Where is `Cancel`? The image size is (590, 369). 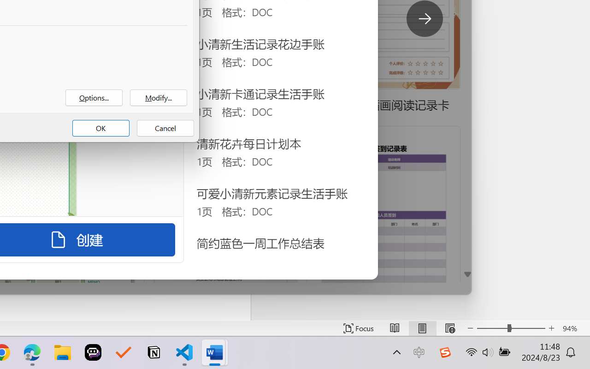 Cancel is located at coordinates (165, 128).